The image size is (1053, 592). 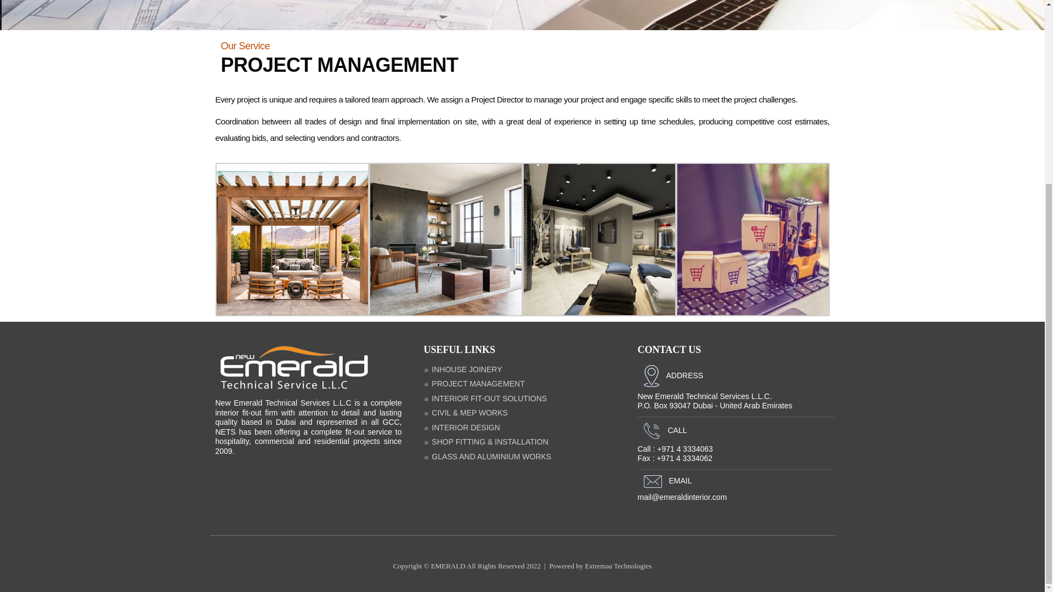 I want to click on INHOUSE JOINERY, so click(x=462, y=369).